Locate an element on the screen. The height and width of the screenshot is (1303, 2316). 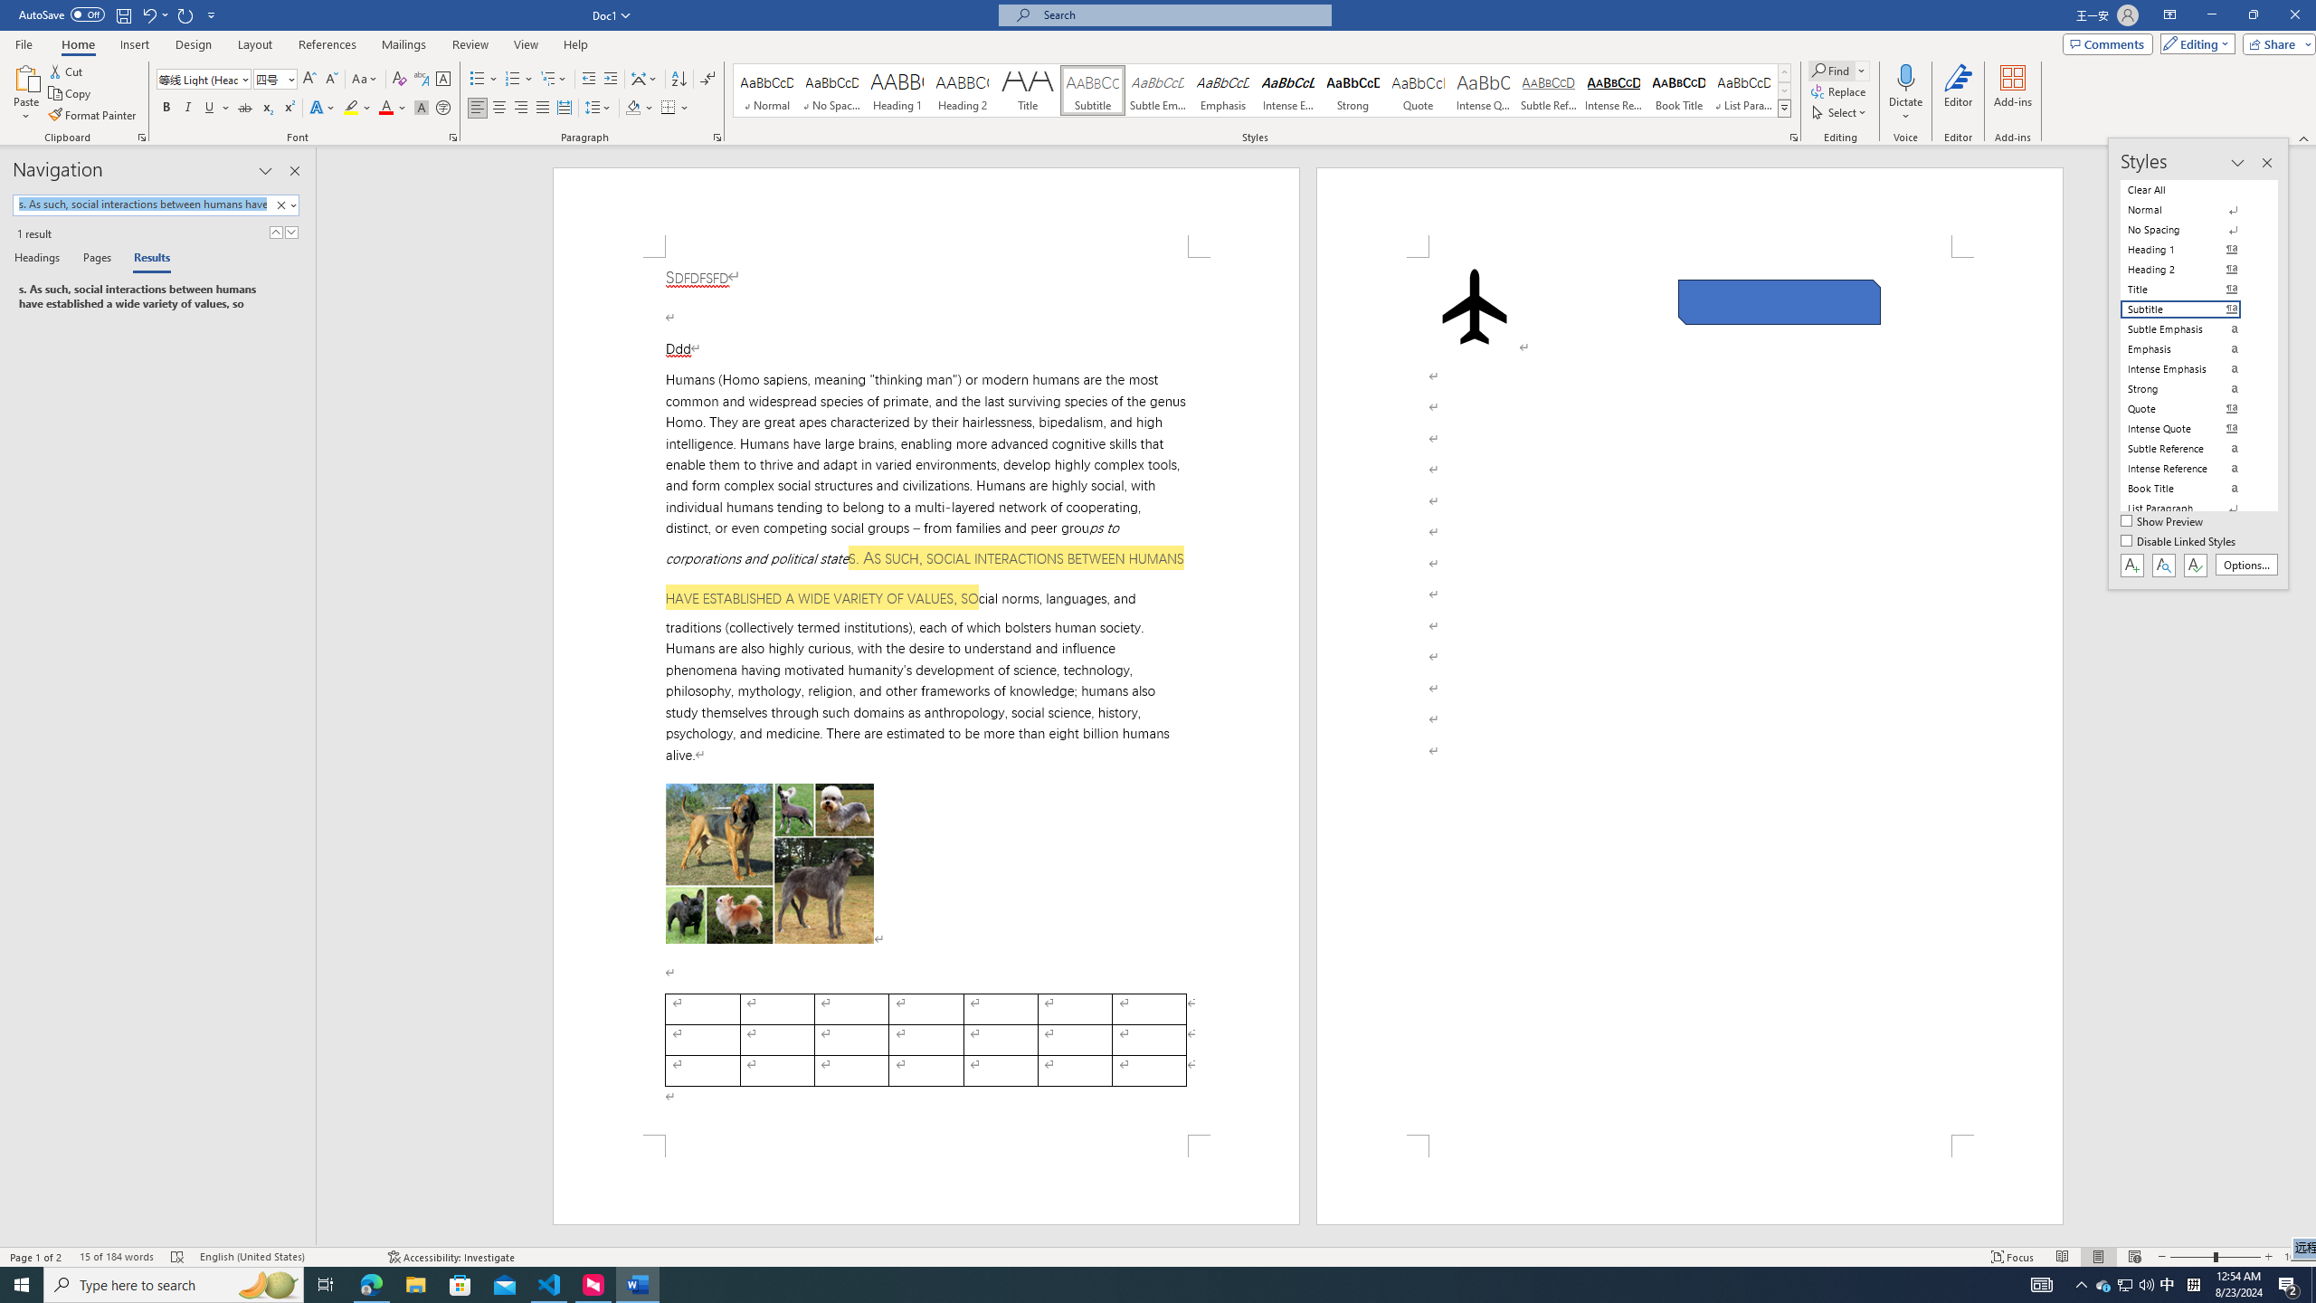
Repeat Style is located at coordinates (186, 14).